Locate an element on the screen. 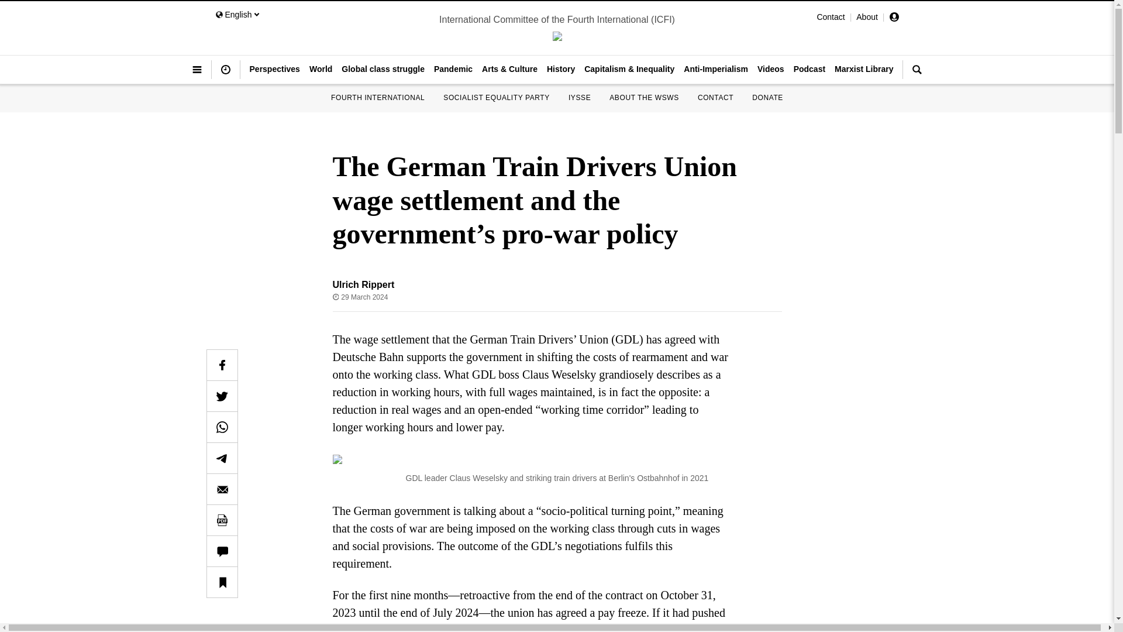  Latest is located at coordinates (226, 74).